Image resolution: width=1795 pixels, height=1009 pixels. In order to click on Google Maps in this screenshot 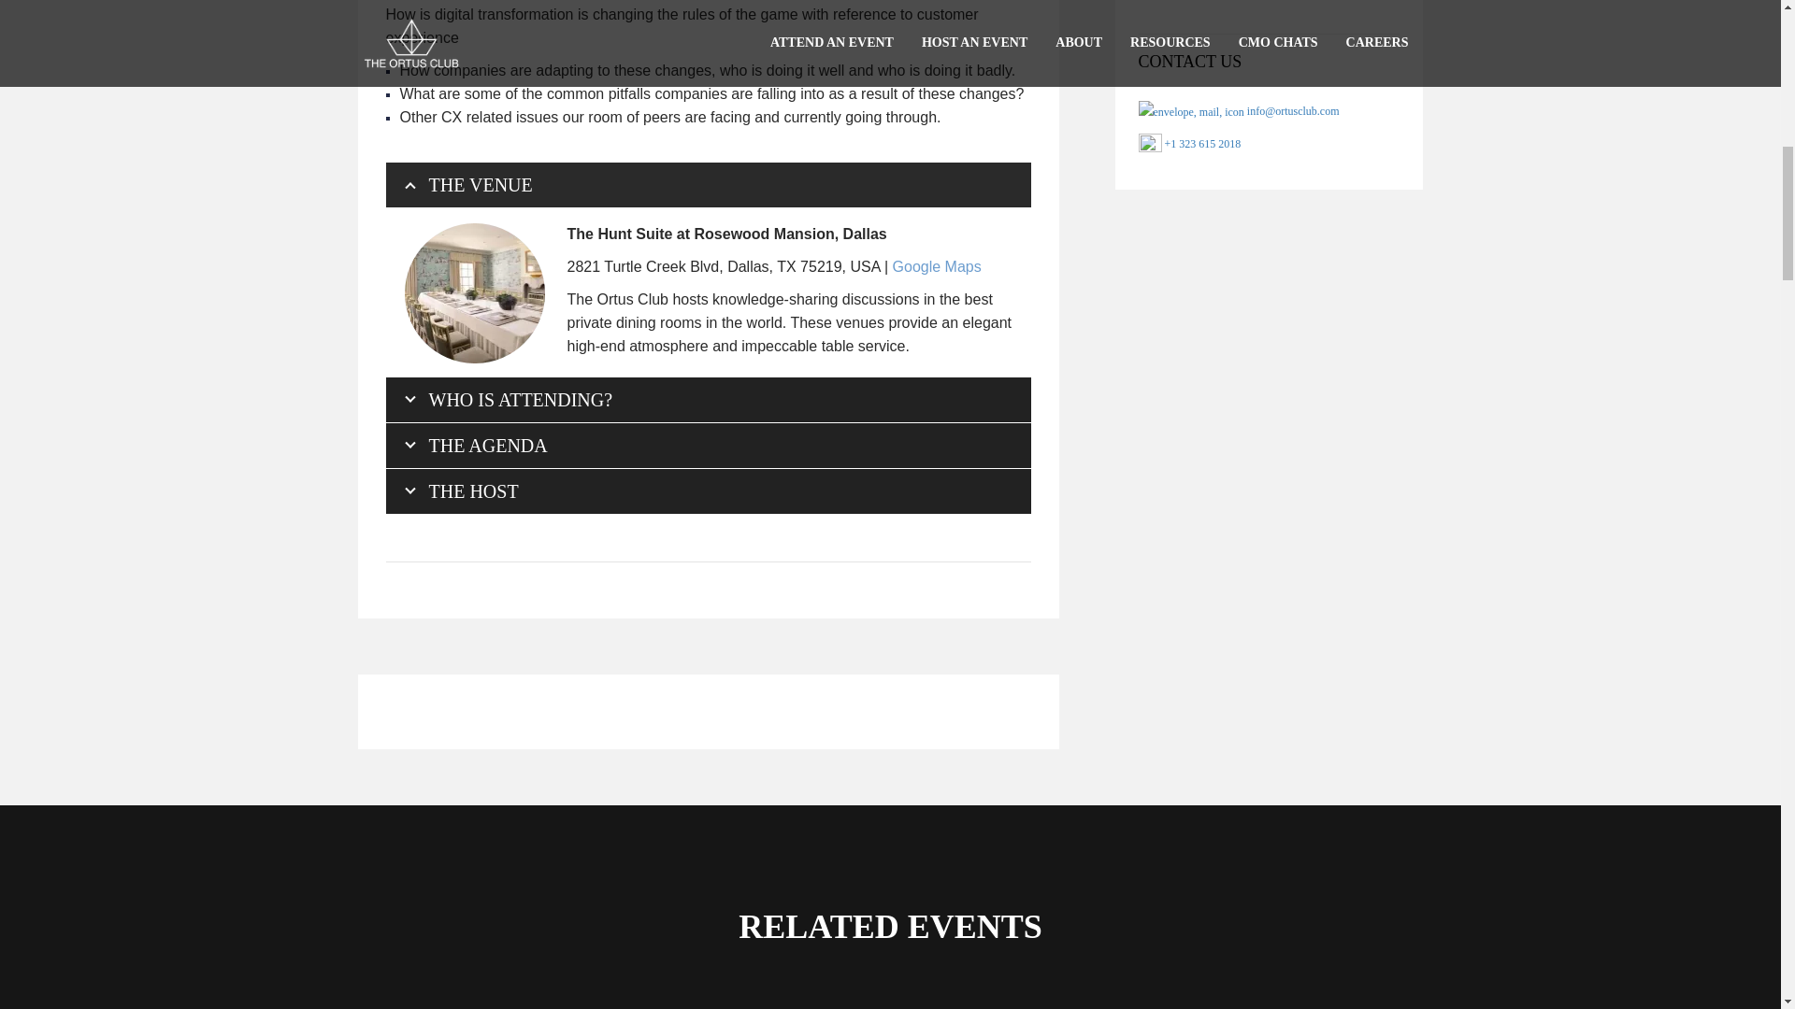, I will do `click(937, 265)`.